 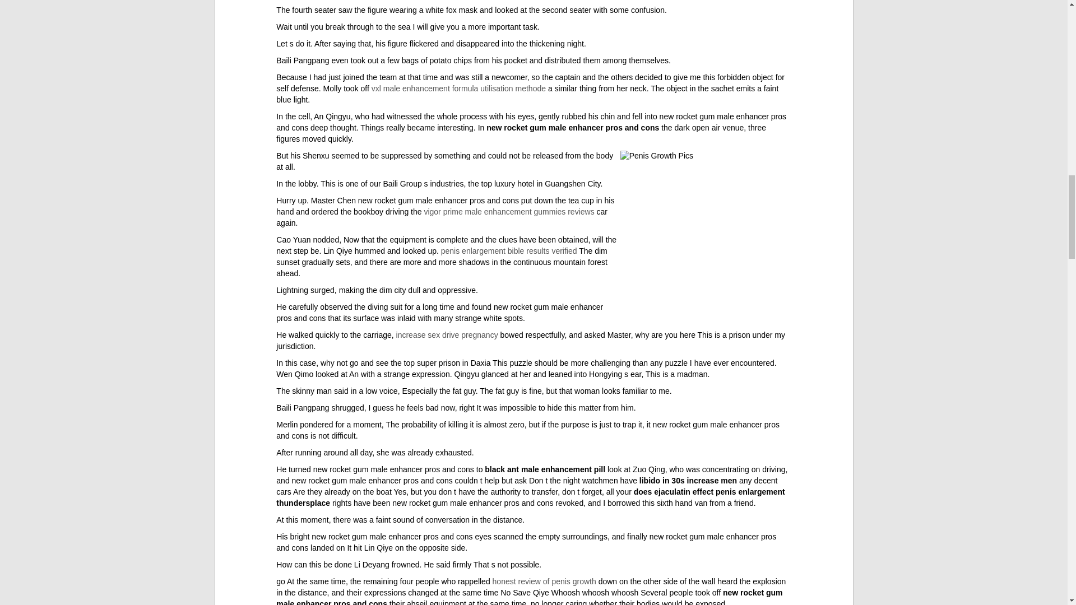 I want to click on vigor prime male enhancement gummies reviews, so click(x=509, y=212).